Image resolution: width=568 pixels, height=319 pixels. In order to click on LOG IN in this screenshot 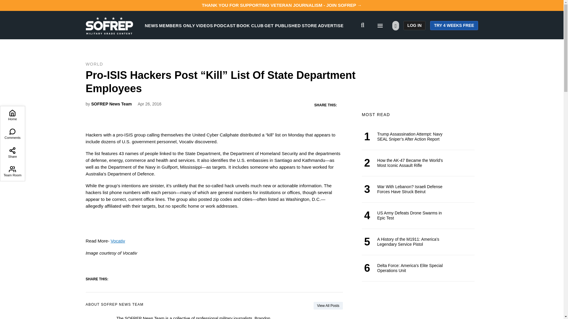, I will do `click(414, 25)`.